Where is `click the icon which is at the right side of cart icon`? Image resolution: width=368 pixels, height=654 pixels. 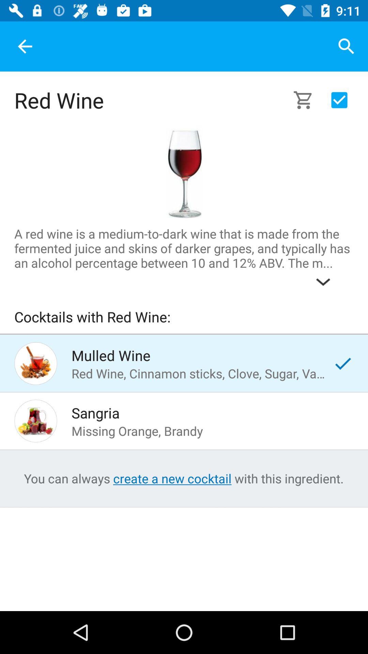
click the icon which is at the right side of cart icon is located at coordinates (339, 100).